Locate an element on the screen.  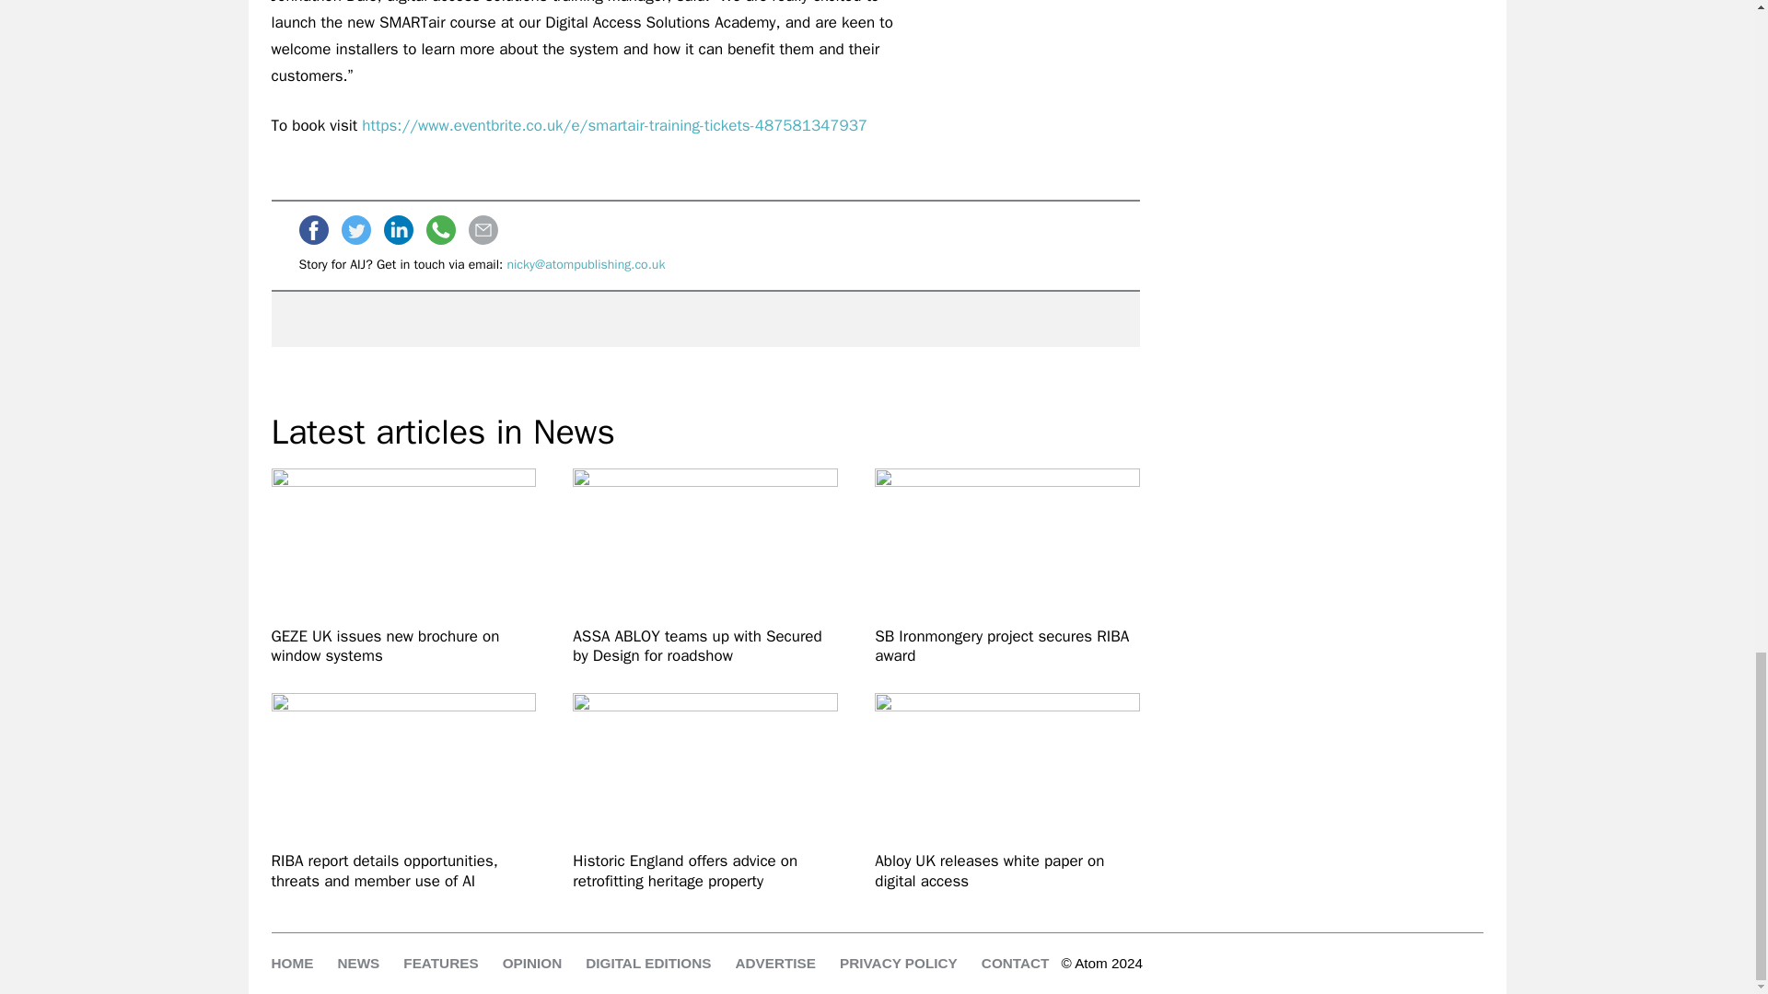
SB Ironmongery project secures RIBA award is located at coordinates (1007, 542).